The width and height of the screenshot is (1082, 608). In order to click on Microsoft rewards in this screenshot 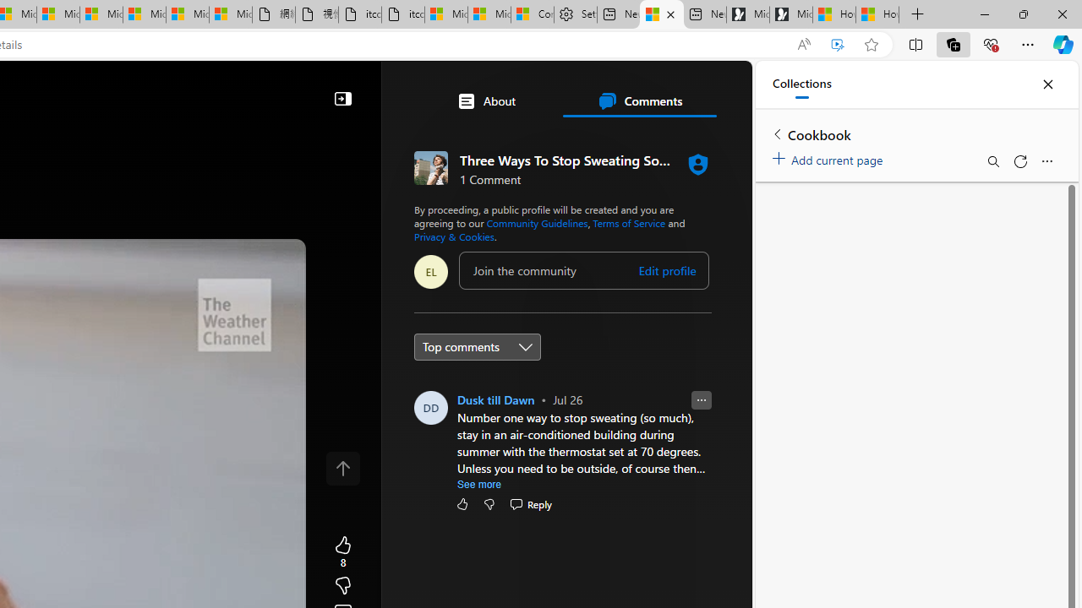, I will do `click(646, 89)`.